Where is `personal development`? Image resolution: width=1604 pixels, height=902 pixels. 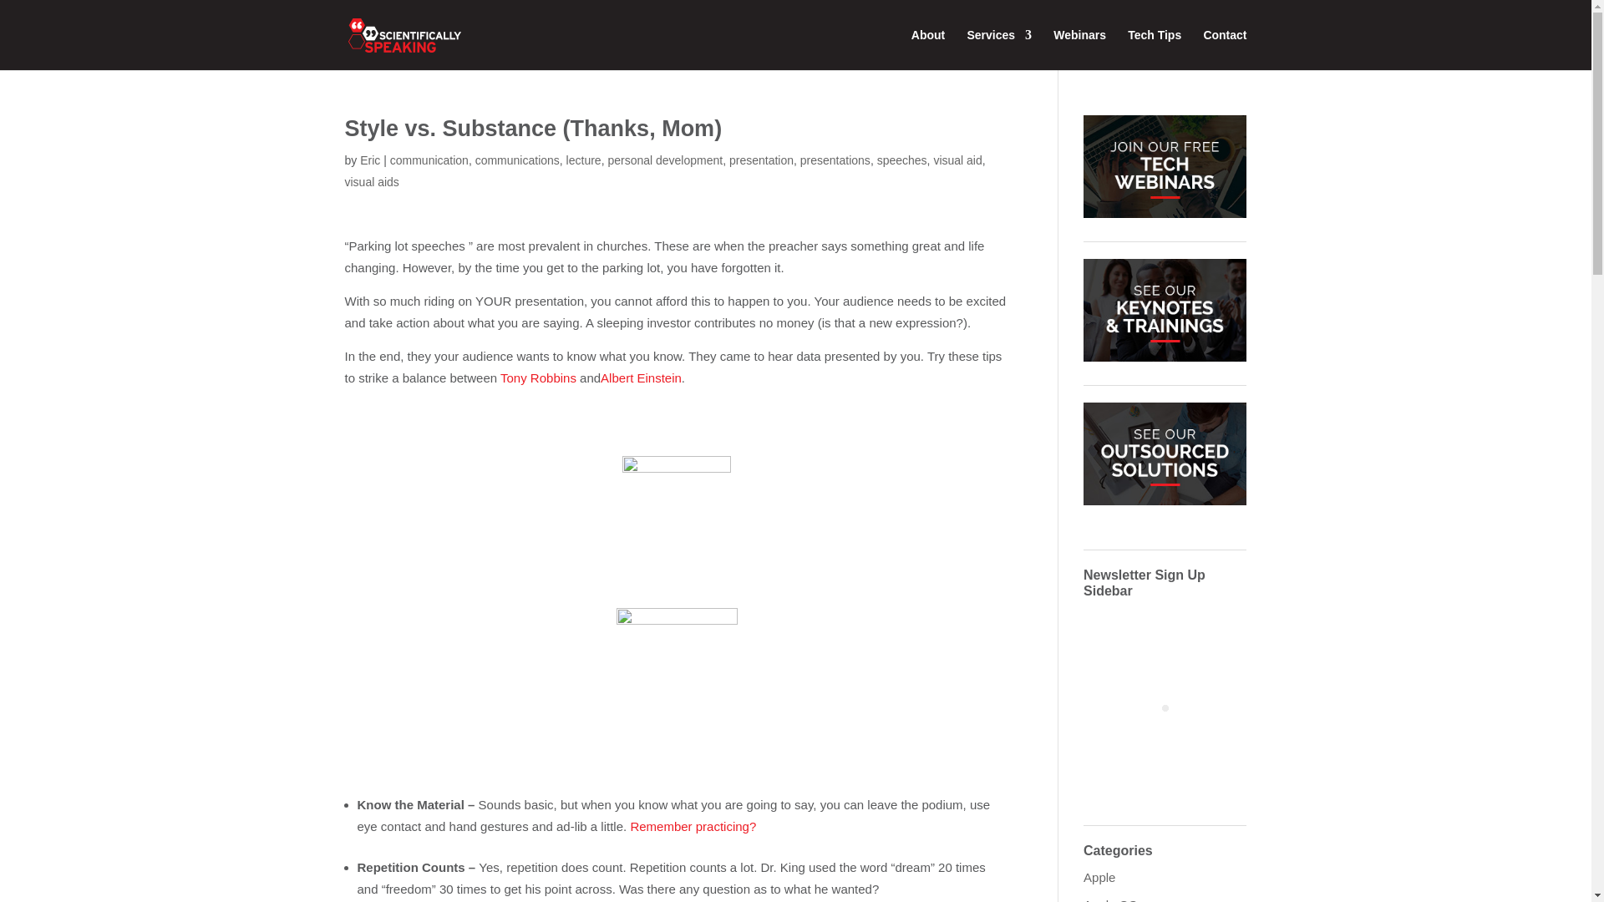 personal development is located at coordinates (665, 160).